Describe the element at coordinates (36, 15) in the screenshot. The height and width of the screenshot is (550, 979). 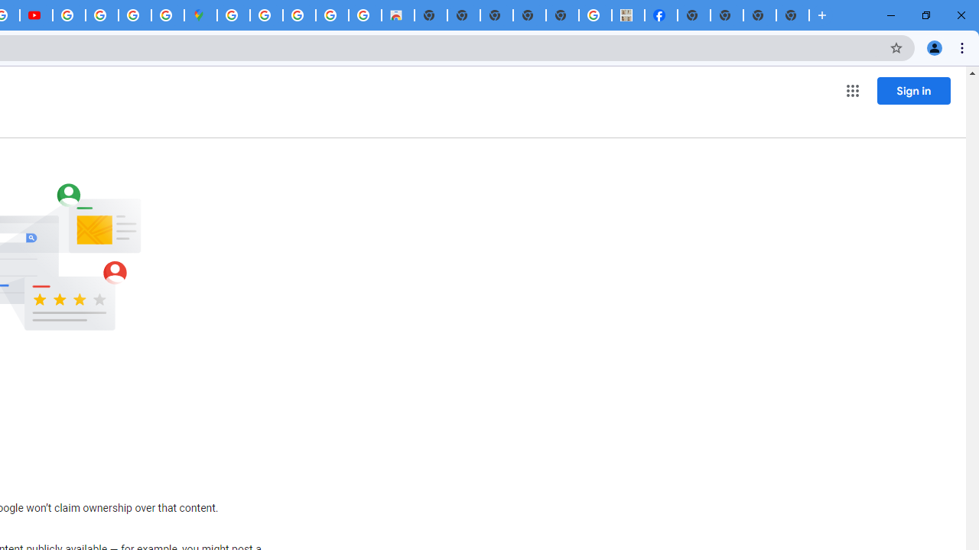
I see `Subscriptions - YouTube` at that location.